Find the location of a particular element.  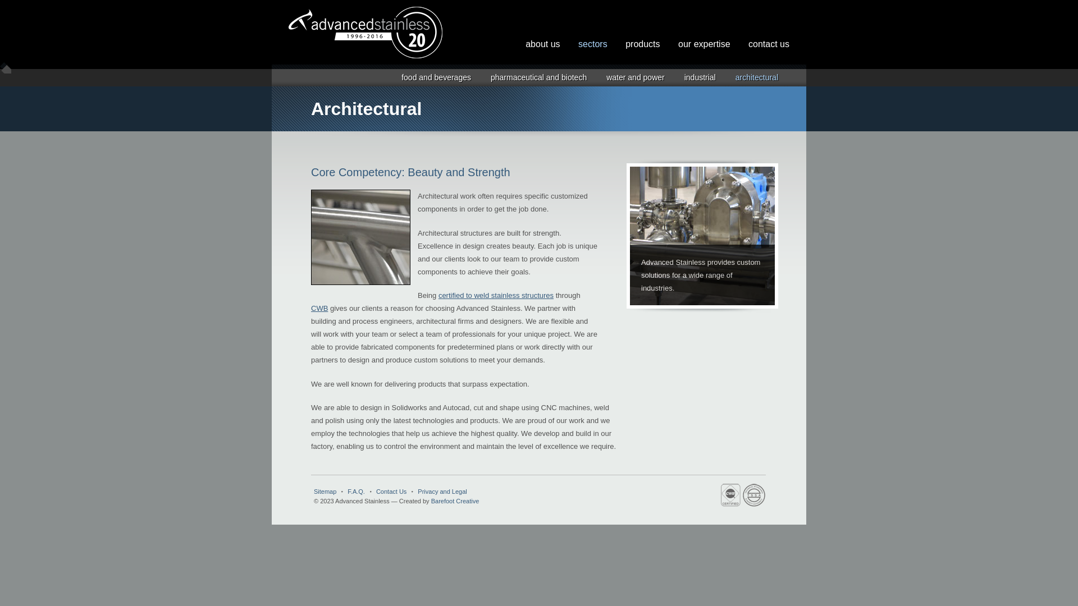

architectural is located at coordinates (757, 77).